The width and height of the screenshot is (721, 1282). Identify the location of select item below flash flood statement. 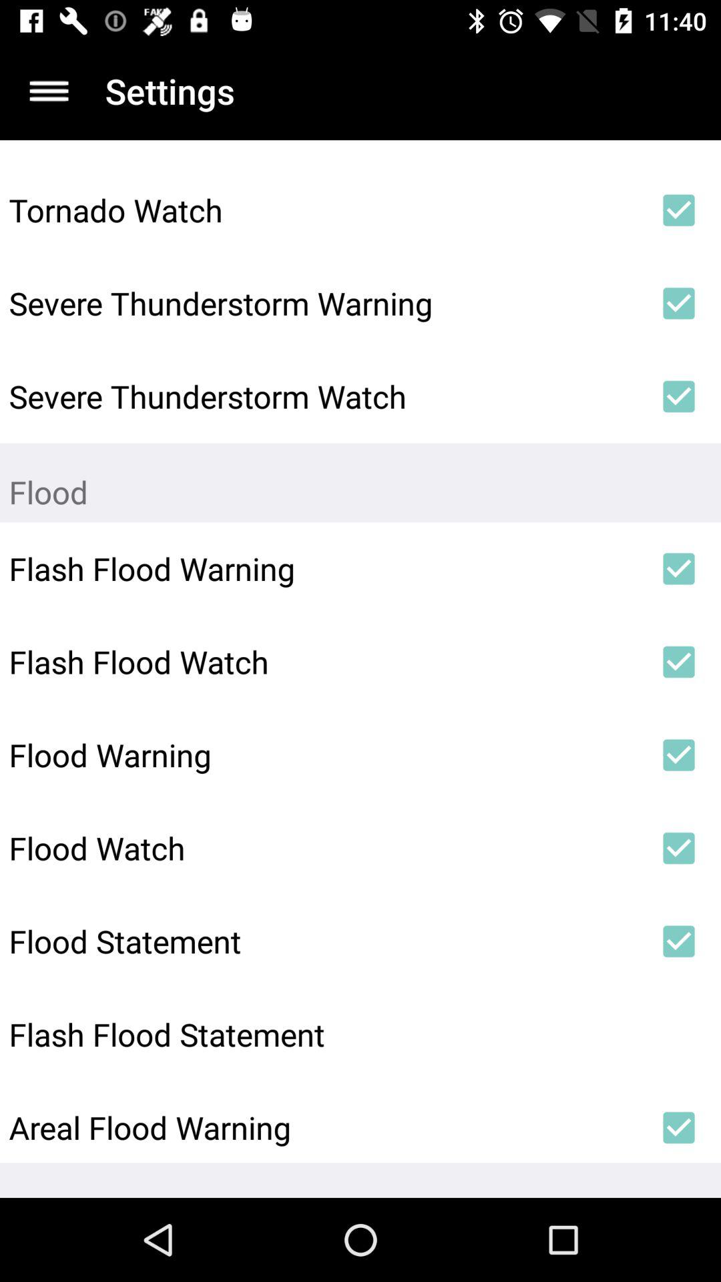
(322, 1127).